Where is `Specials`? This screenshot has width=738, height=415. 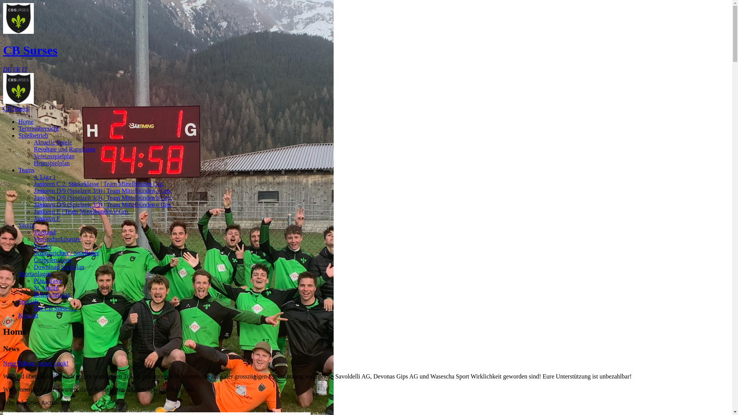 Specials is located at coordinates (28, 301).